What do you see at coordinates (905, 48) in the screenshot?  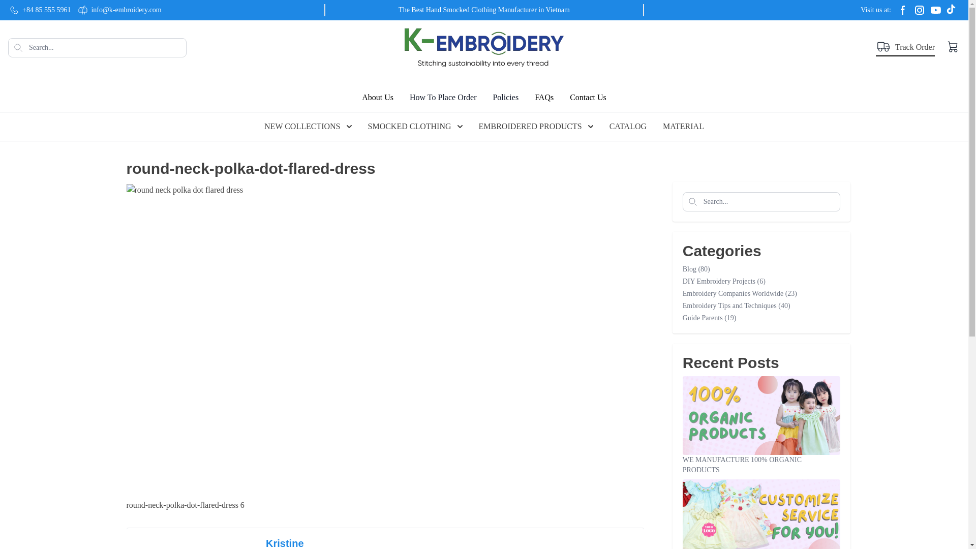 I see `Track Order` at bounding box center [905, 48].